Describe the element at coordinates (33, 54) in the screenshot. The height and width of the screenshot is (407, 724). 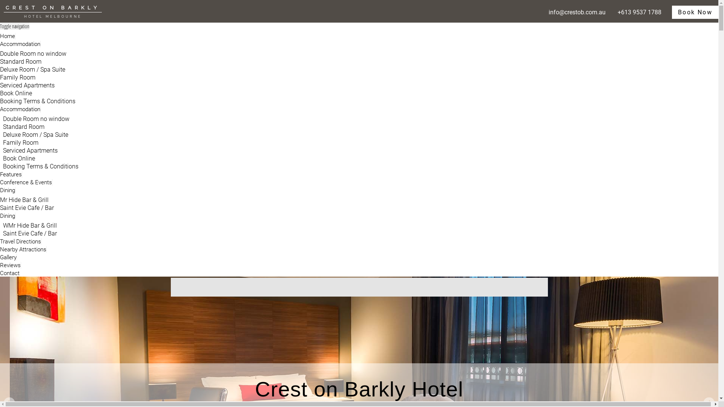
I see `Double Room no window` at that location.